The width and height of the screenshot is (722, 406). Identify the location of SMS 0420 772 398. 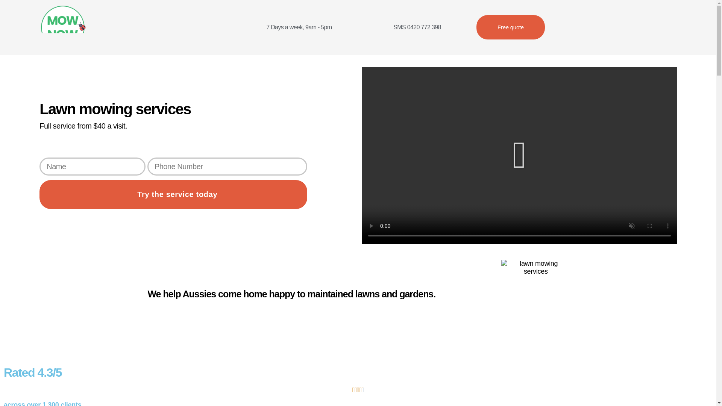
(417, 27).